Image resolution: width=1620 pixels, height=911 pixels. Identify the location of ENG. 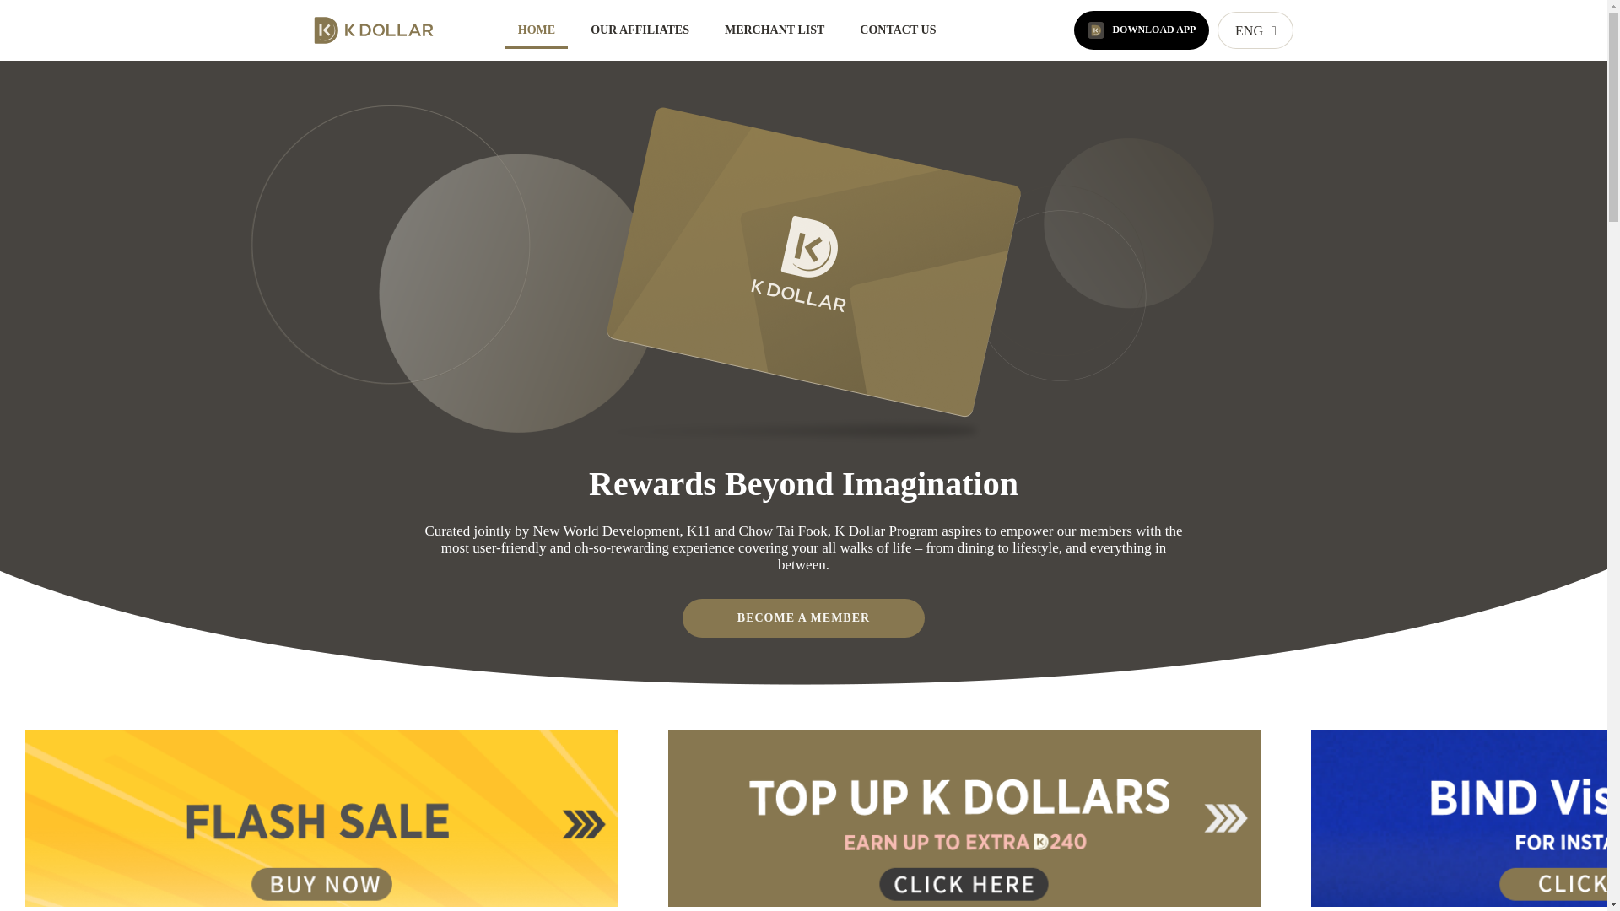
(1255, 30).